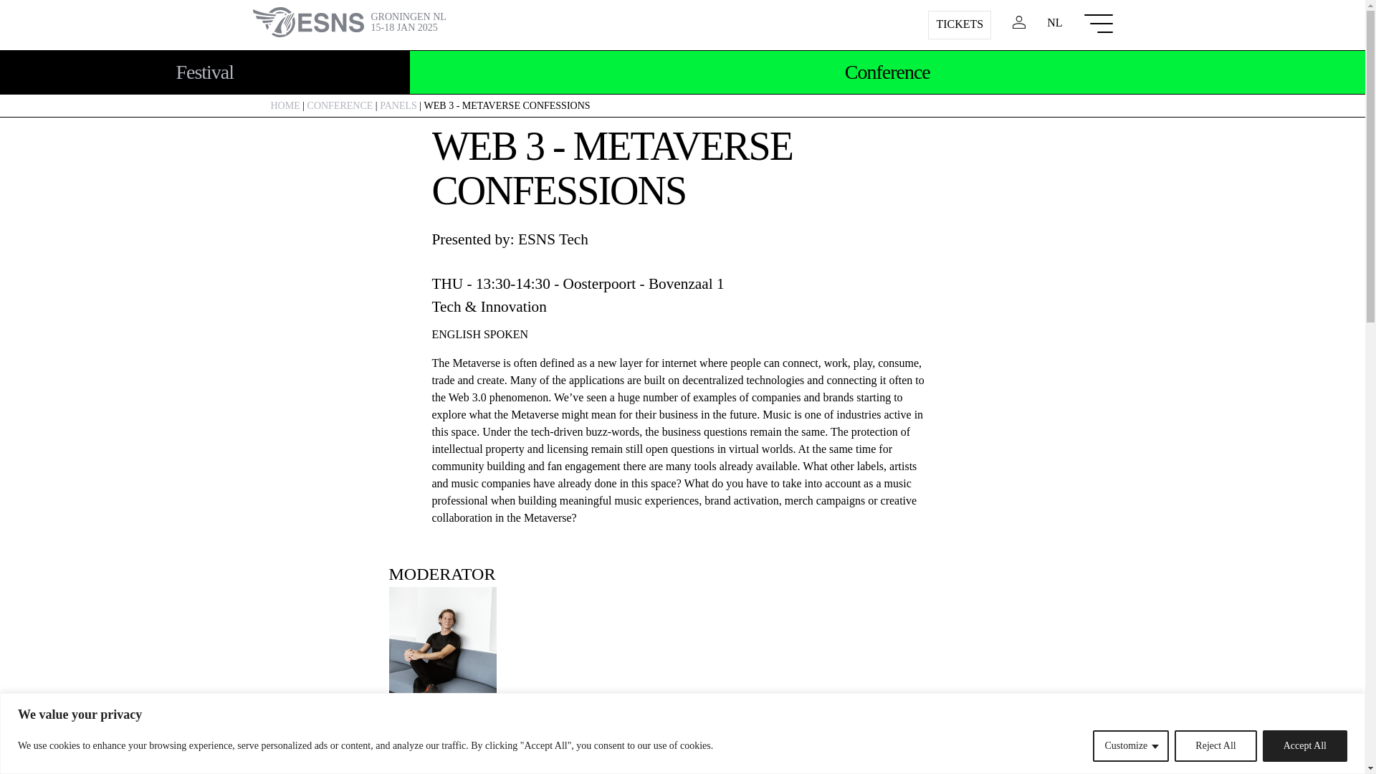 Image resolution: width=1376 pixels, height=774 pixels. What do you see at coordinates (398, 106) in the screenshot?
I see `Accept All` at bounding box center [398, 106].